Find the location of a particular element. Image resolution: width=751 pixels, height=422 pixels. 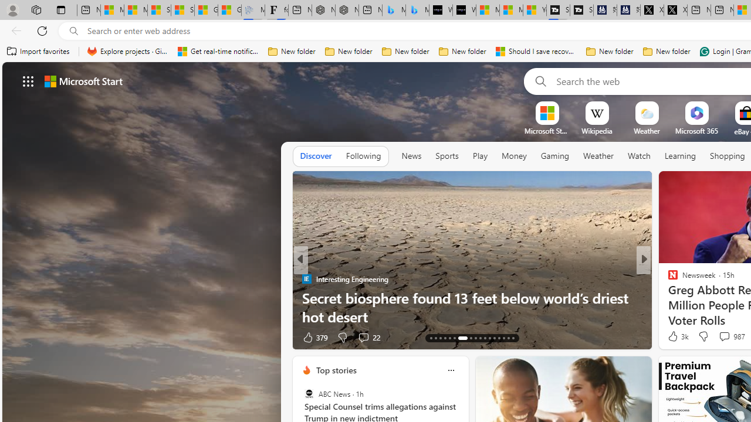

AutomationID: tab-15 is located at coordinates (440, 338).